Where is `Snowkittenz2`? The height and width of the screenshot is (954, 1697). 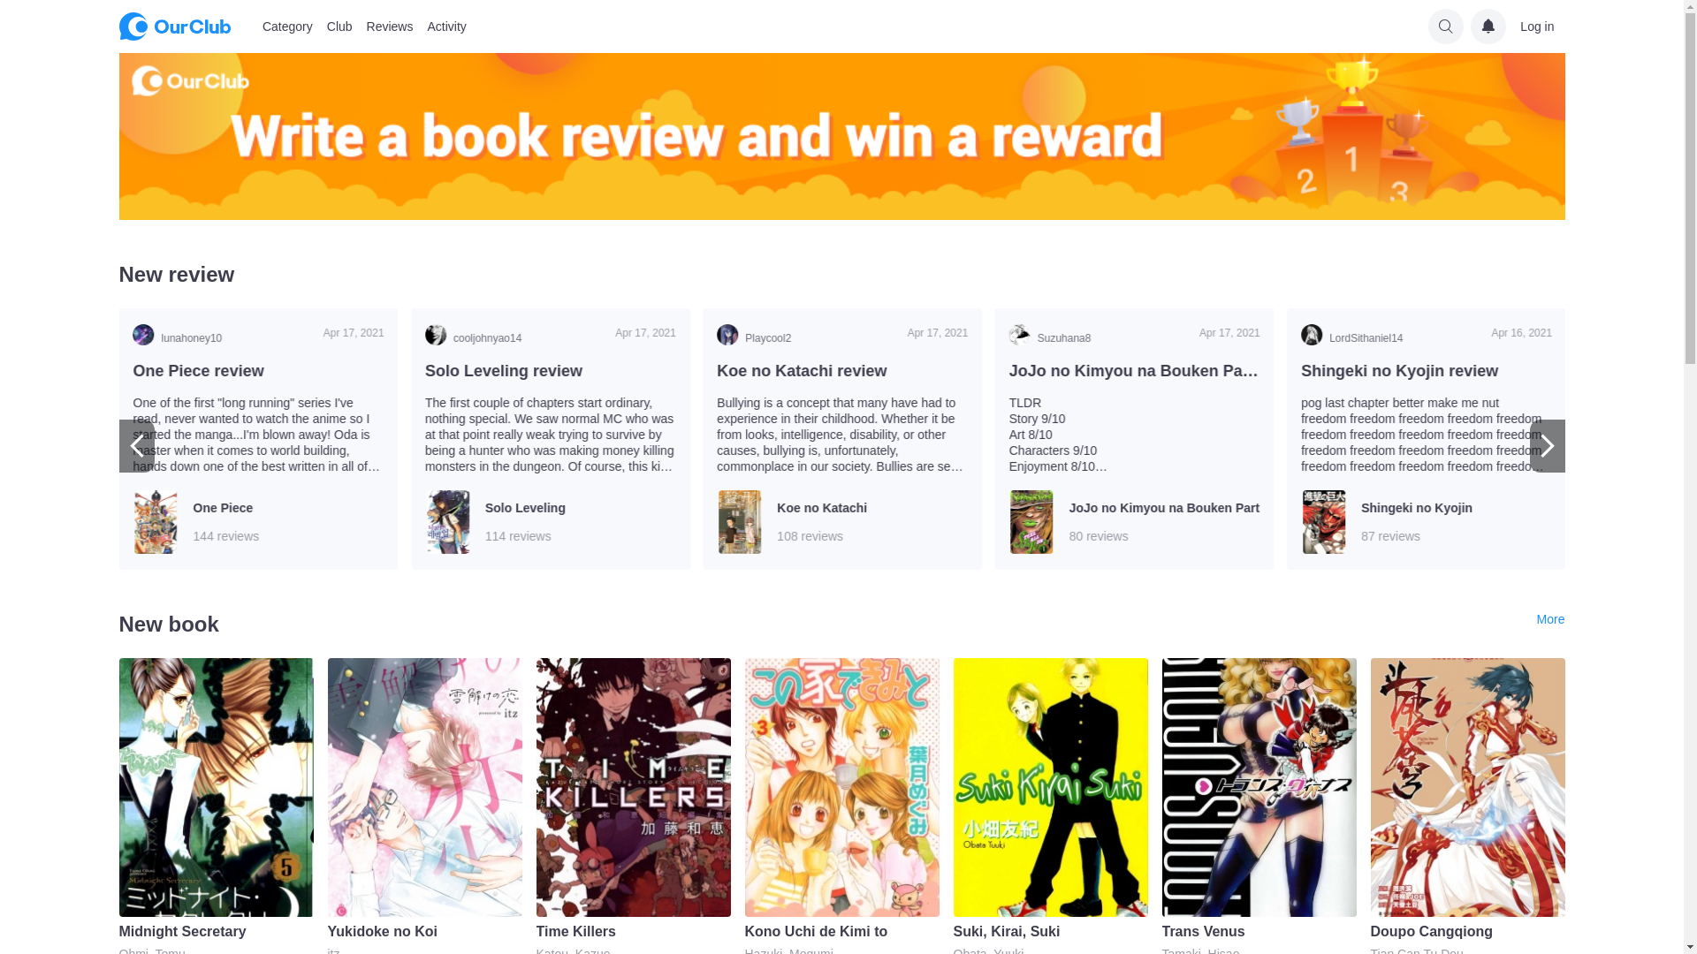 Snowkittenz2 is located at coordinates (515, 335).